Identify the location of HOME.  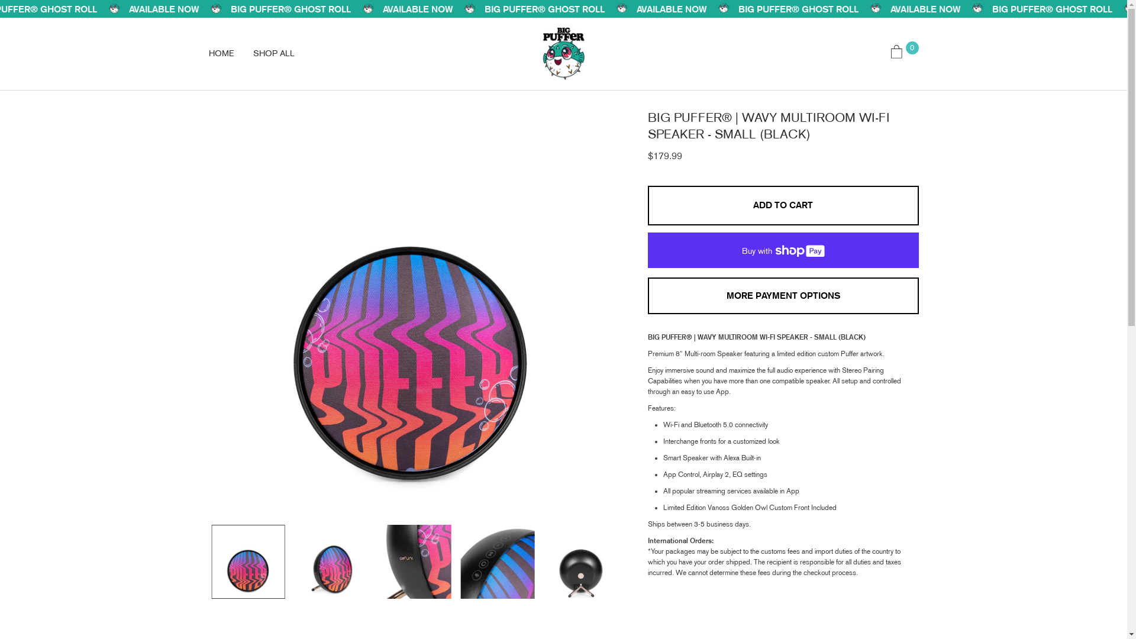
(221, 54).